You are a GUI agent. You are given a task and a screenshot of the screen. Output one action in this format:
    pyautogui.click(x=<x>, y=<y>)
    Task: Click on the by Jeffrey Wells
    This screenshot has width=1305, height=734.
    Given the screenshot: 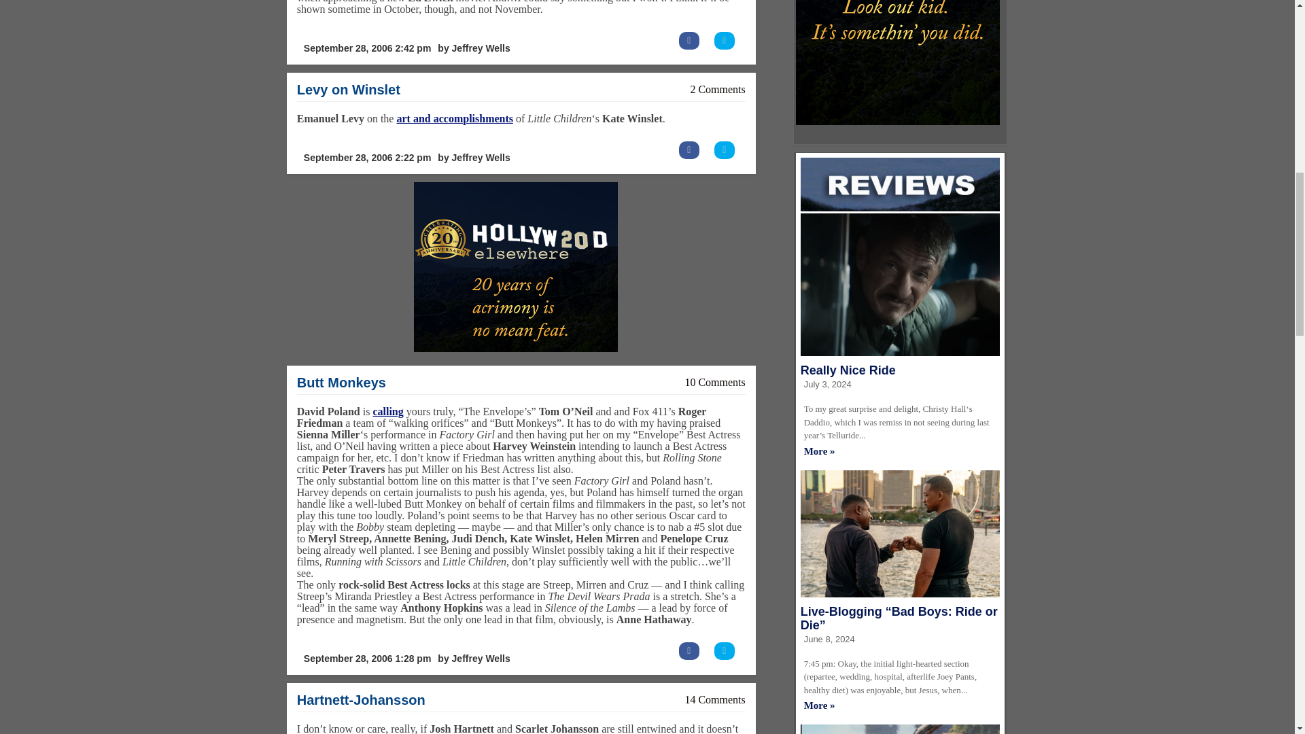 What is the action you would take?
    pyautogui.click(x=473, y=158)
    